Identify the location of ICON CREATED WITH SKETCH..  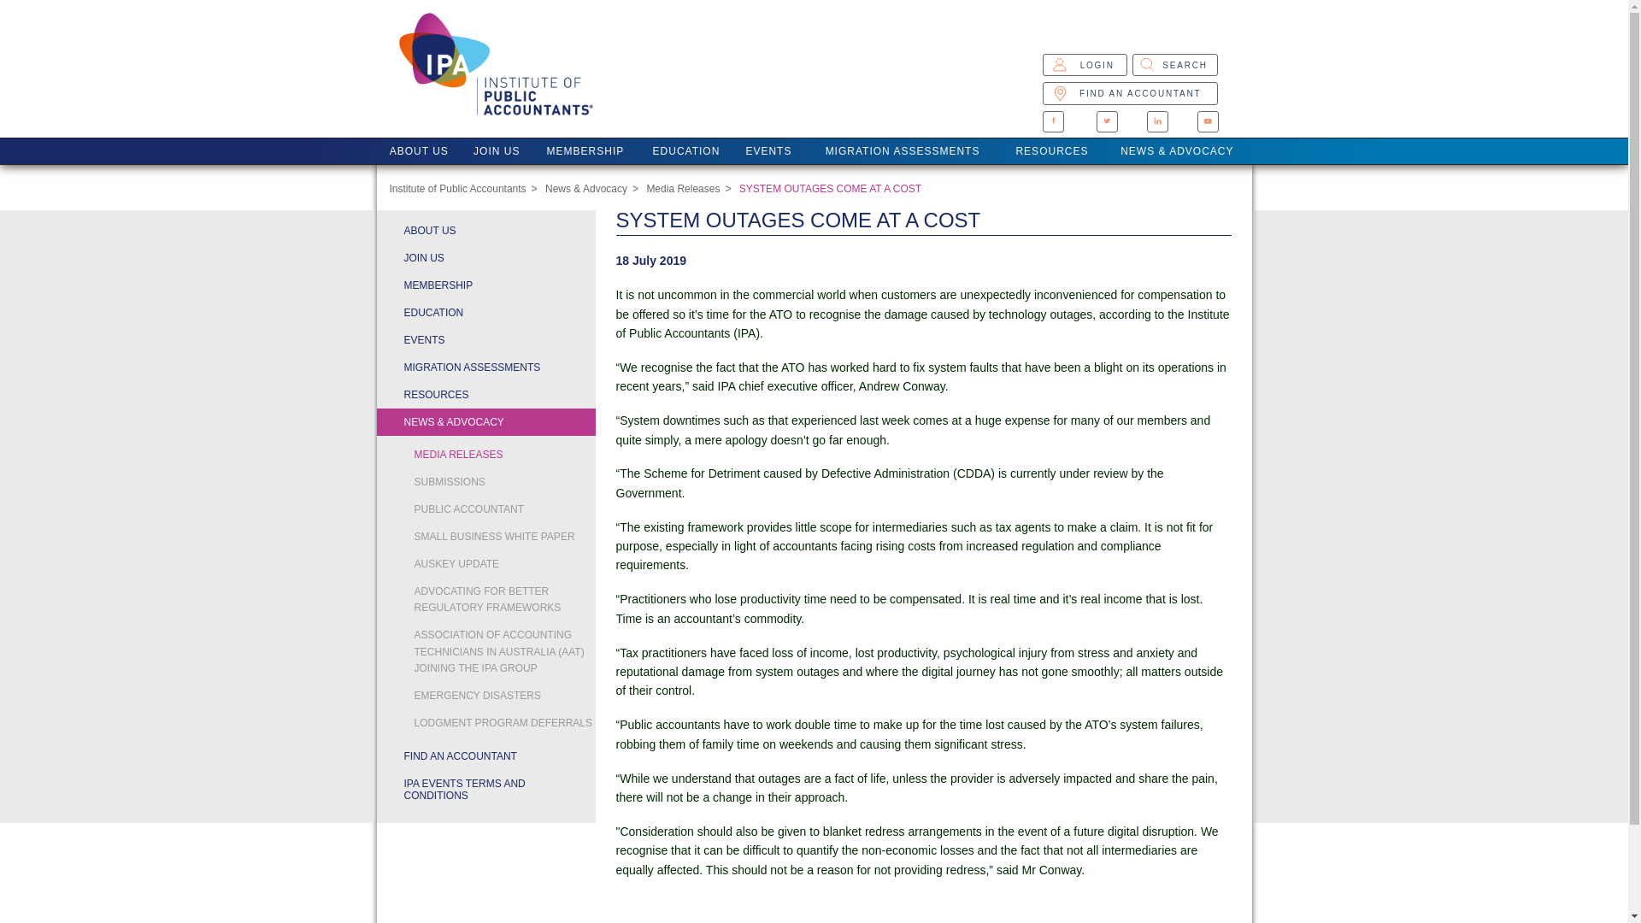
(1106, 121).